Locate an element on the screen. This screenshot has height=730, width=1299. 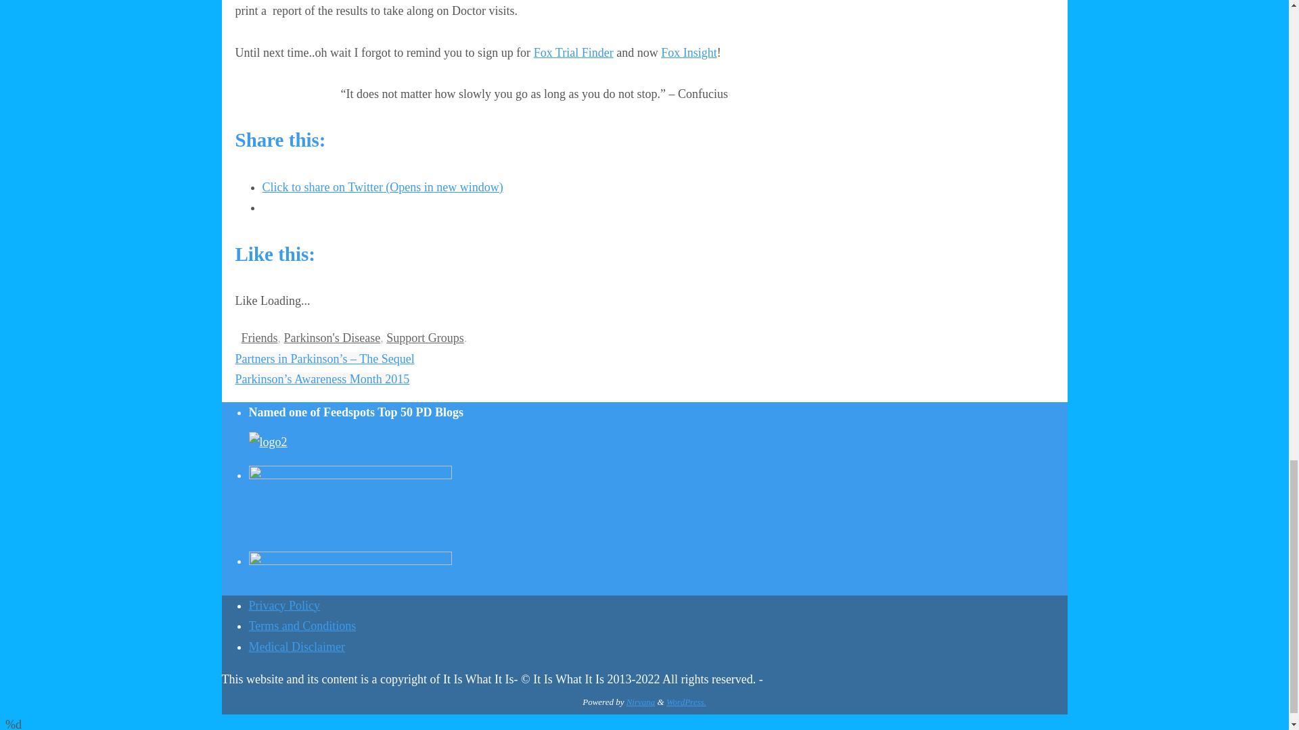
Terms and Conditions is located at coordinates (302, 626).